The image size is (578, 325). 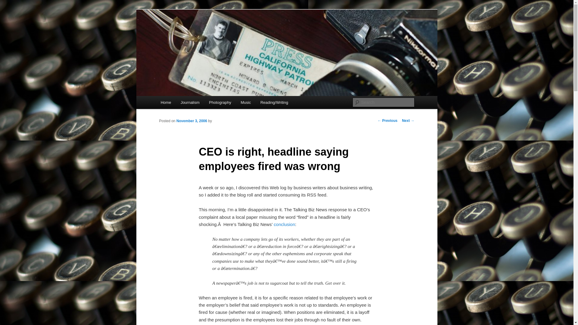 I want to click on Howard Owens, so click(x=191, y=31).